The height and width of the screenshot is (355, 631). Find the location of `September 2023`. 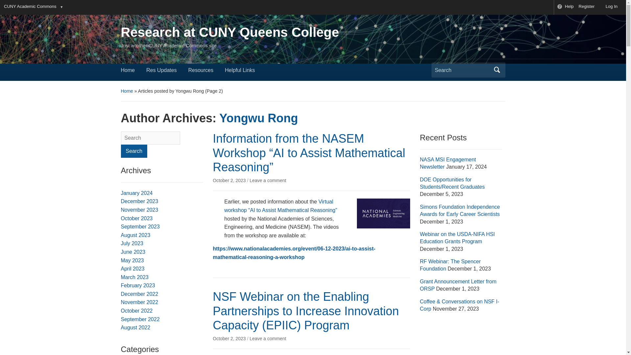

September 2023 is located at coordinates (140, 226).